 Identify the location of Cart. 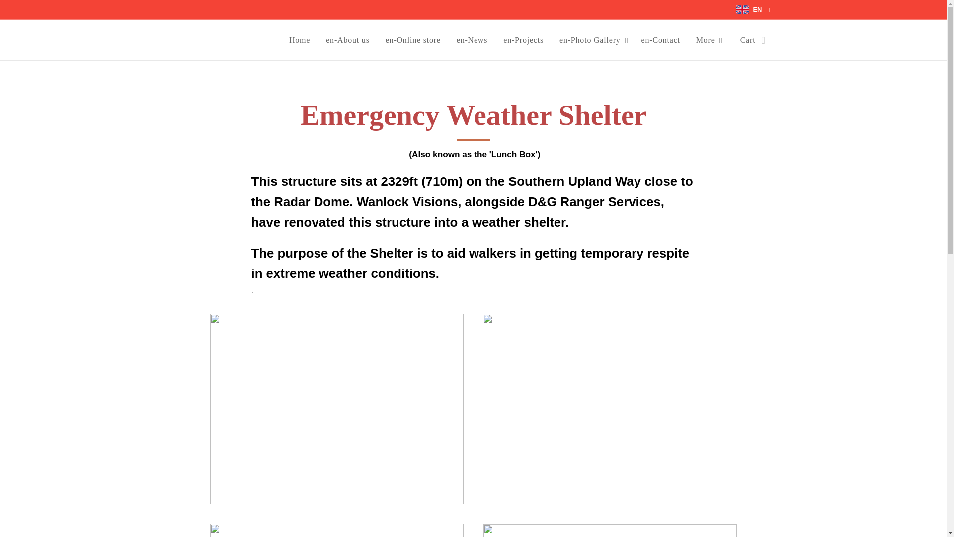
(749, 40).